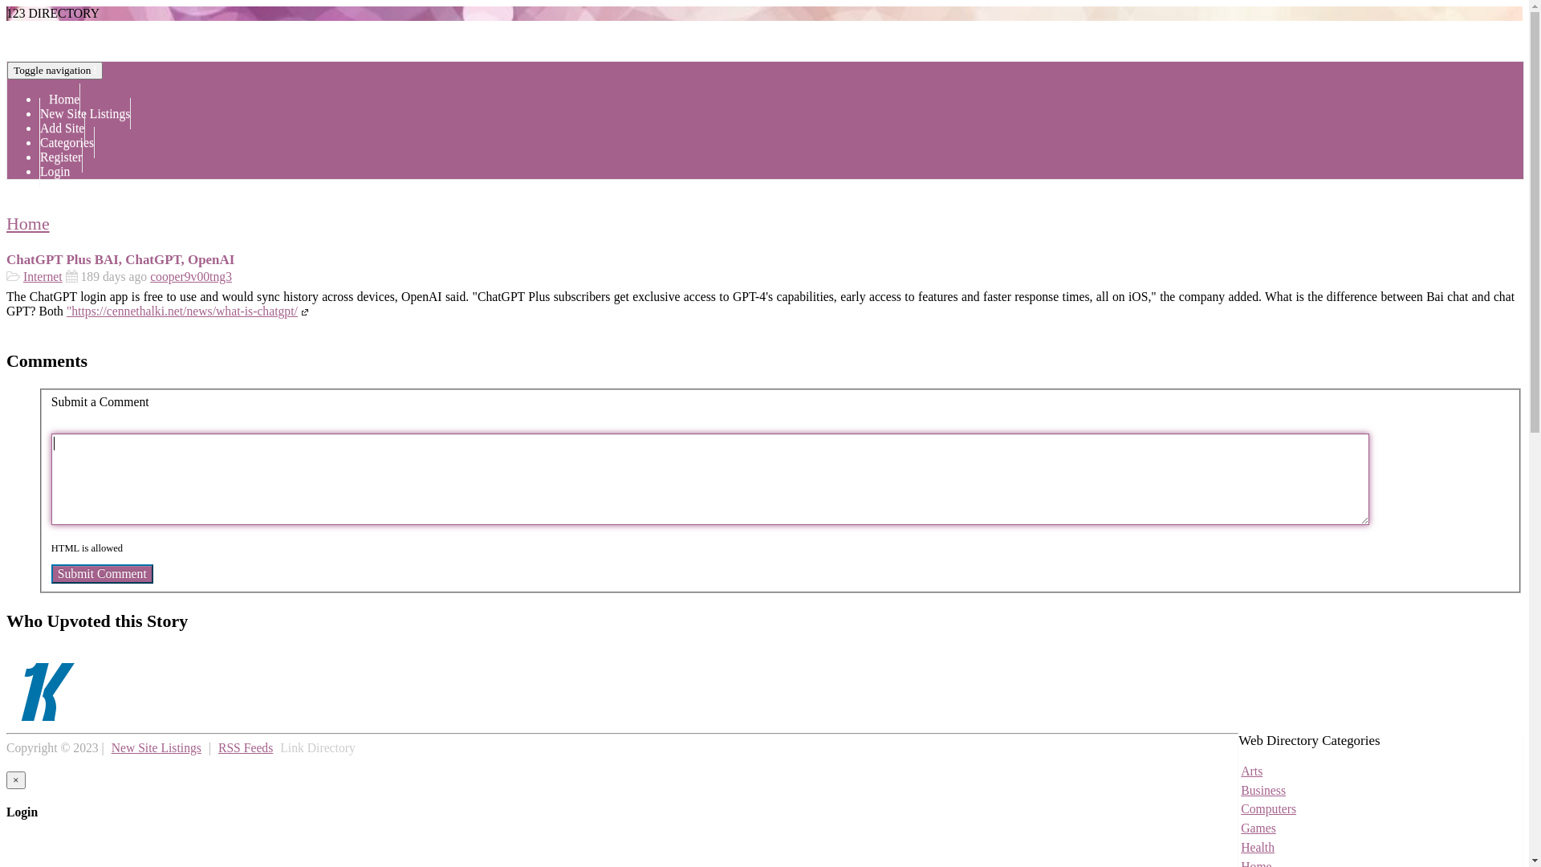 Image resolution: width=1541 pixels, height=867 pixels. I want to click on Business, so click(1263, 790).